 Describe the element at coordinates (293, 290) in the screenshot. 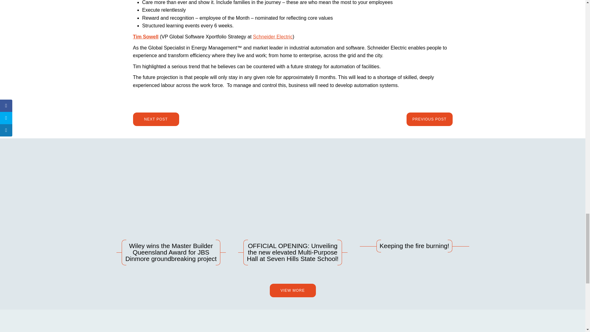

I see `VIEW MORE` at that location.